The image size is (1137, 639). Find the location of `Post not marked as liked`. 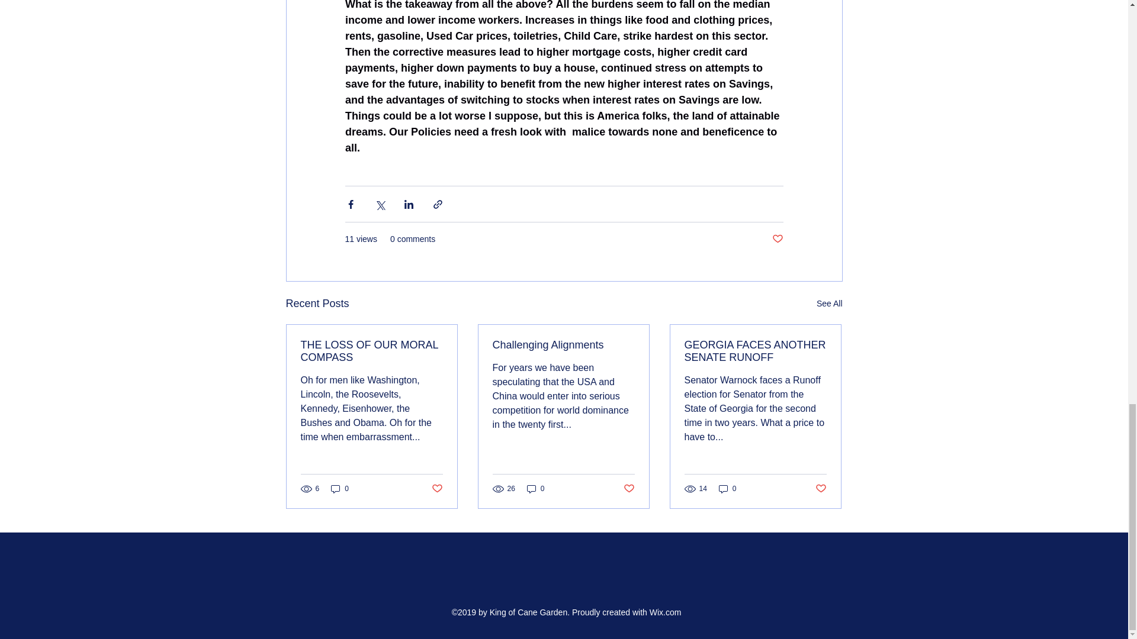

Post not marked as liked is located at coordinates (777, 239).